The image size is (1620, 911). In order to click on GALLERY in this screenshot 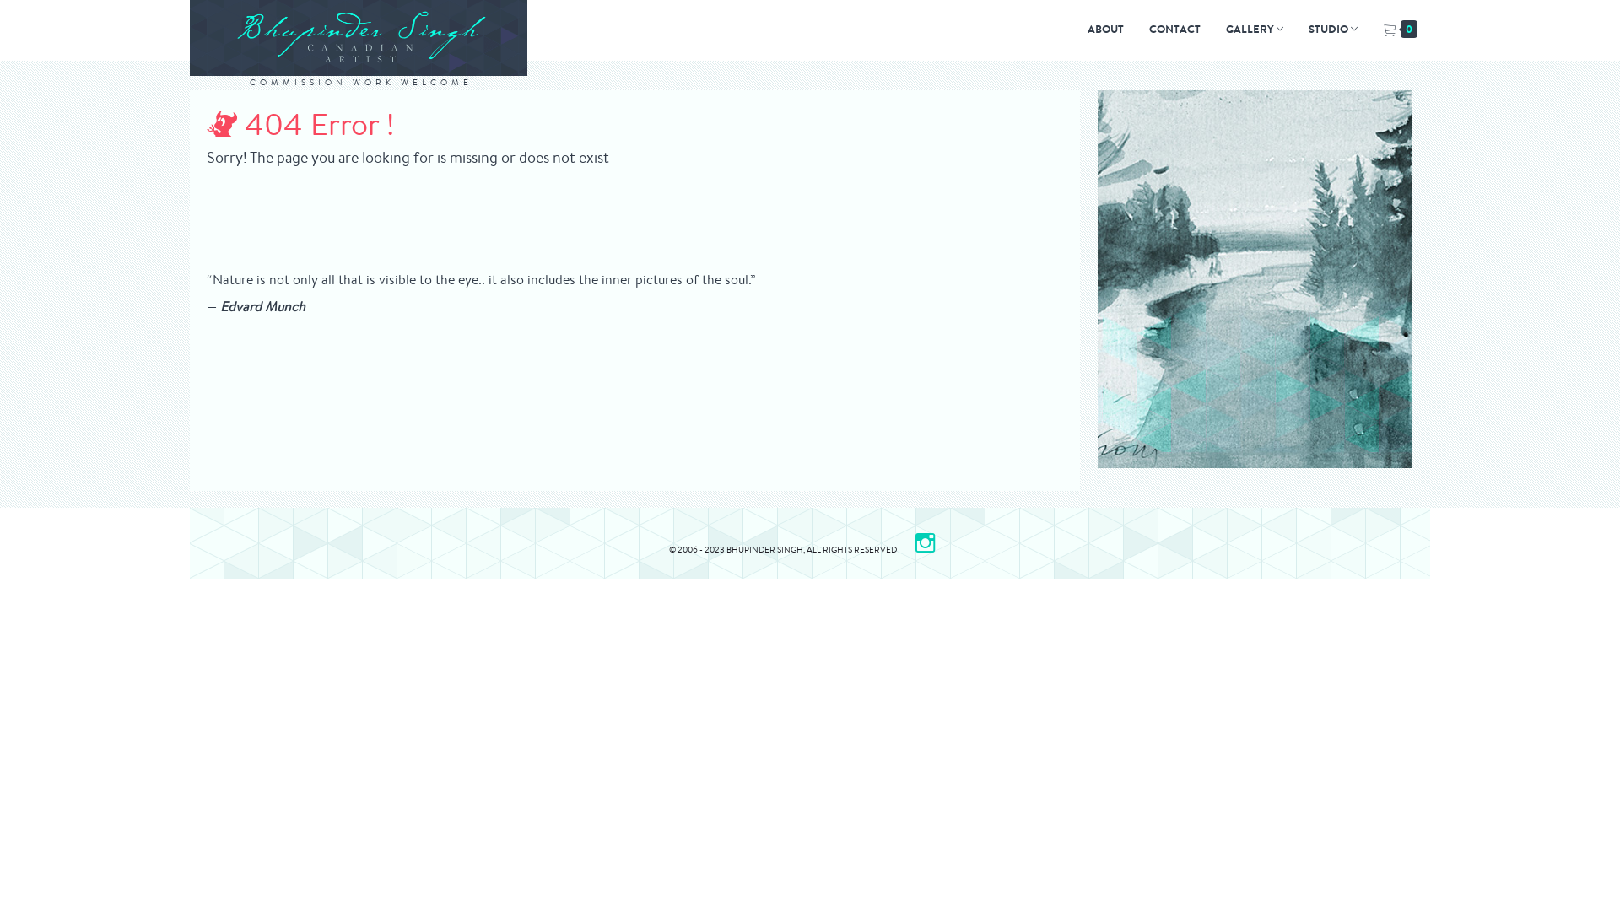, I will do `click(1255, 30)`.